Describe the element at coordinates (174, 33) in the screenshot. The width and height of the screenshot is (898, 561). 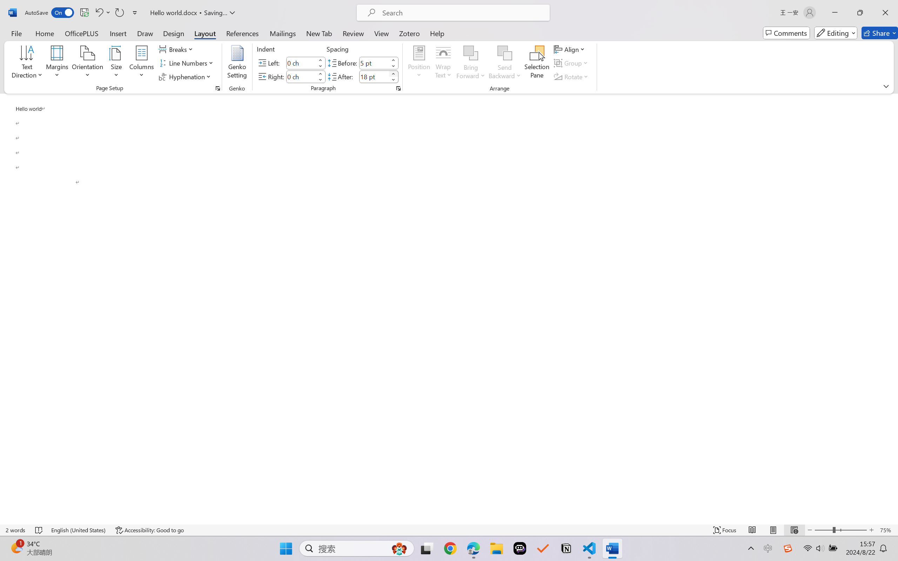
I see `Design` at that location.